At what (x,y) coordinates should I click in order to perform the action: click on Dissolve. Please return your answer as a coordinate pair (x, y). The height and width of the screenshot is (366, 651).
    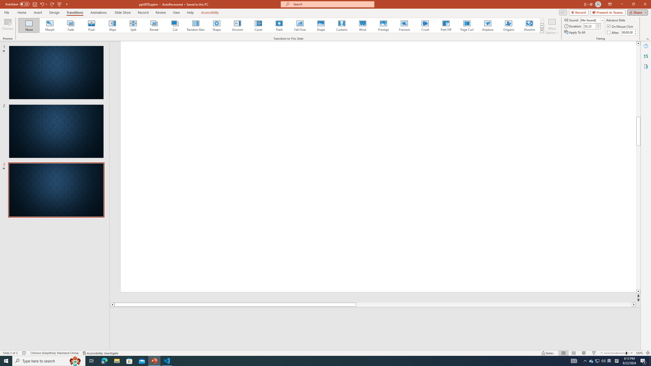
    Looking at the image, I should click on (529, 25).